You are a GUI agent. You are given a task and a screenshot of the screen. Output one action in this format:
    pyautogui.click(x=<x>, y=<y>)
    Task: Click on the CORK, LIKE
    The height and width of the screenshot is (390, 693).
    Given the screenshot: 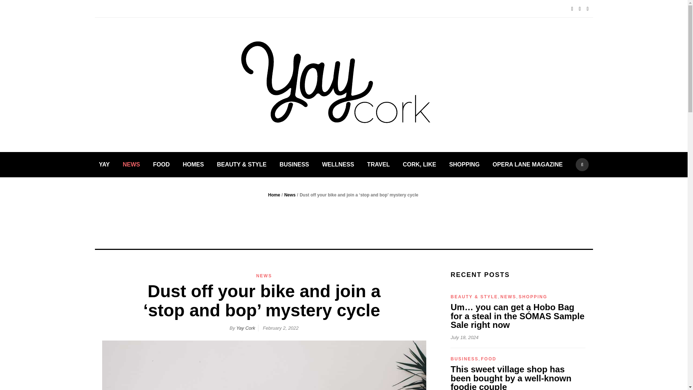 What is the action you would take?
    pyautogui.click(x=419, y=165)
    